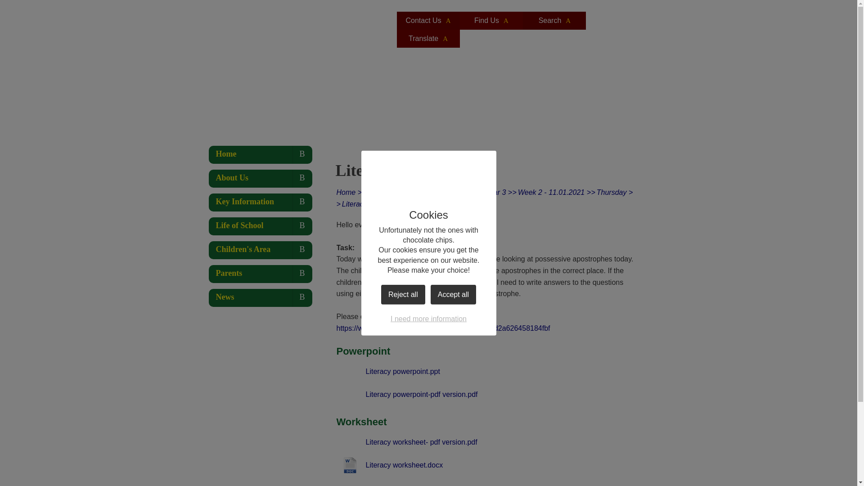  What do you see at coordinates (260, 202) in the screenshot?
I see `Key Information` at bounding box center [260, 202].